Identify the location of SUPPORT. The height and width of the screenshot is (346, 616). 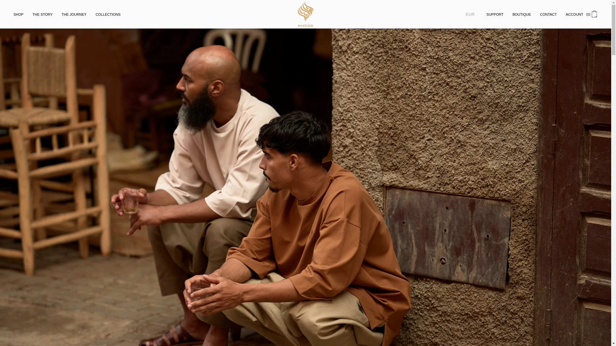
(495, 14).